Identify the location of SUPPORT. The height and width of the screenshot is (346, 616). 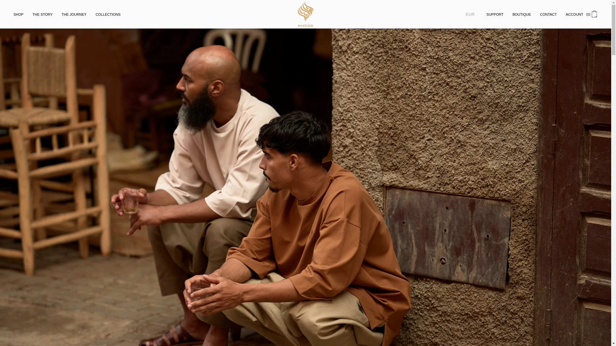
(495, 14).